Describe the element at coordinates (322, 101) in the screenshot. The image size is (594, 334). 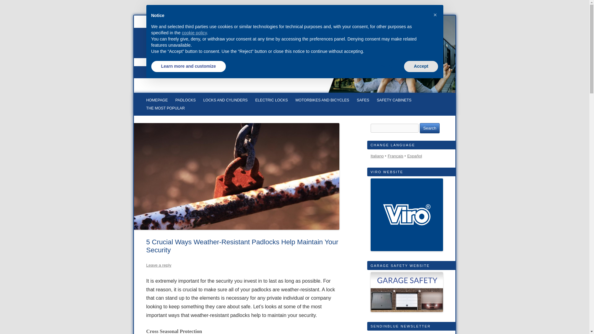
I see `MOTORBIKES AND BICYCLES` at that location.